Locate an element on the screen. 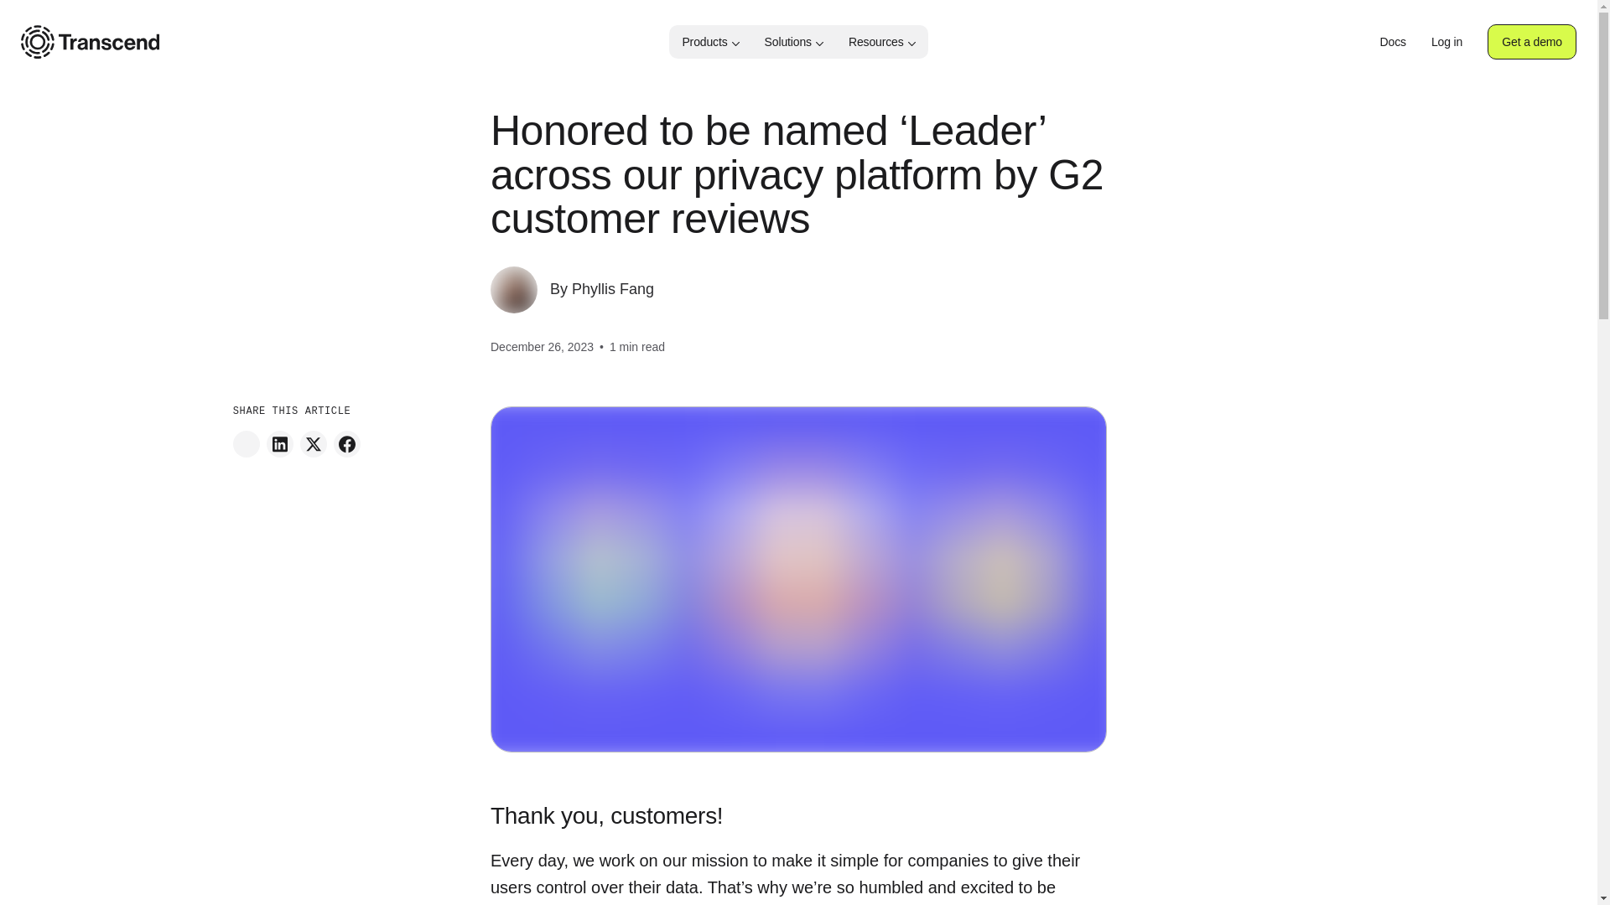 This screenshot has height=905, width=1610. Get a demo is located at coordinates (1531, 42).